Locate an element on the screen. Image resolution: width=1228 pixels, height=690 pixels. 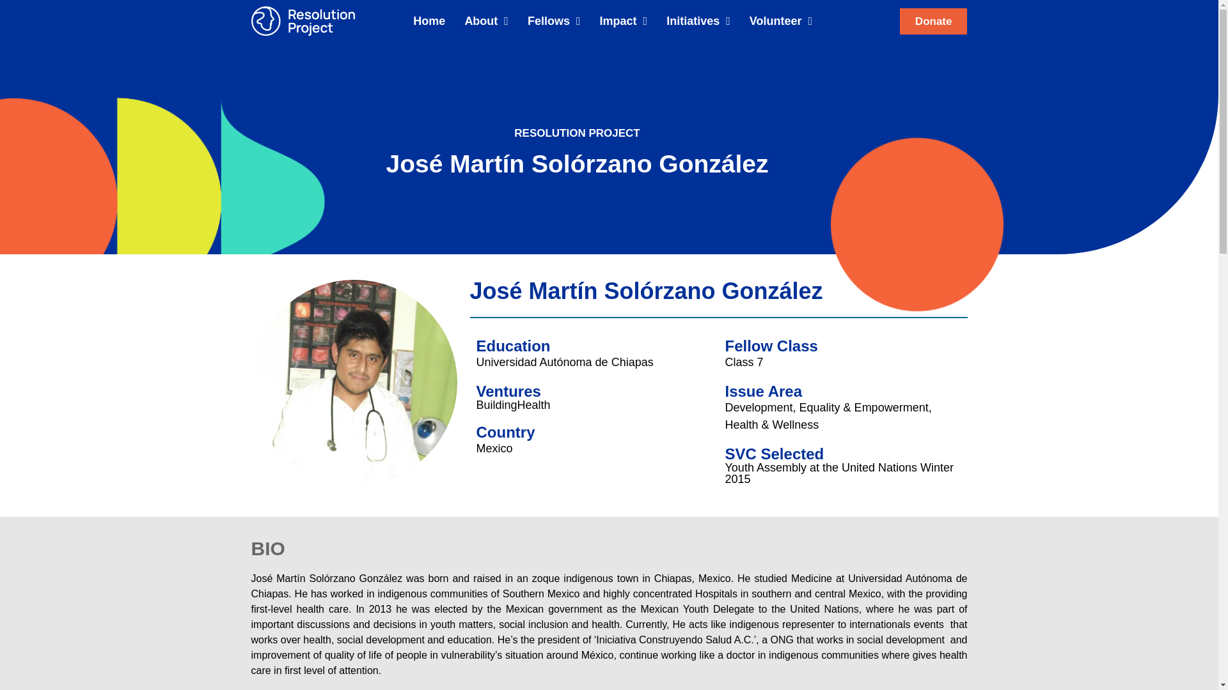
Home is located at coordinates (429, 20).